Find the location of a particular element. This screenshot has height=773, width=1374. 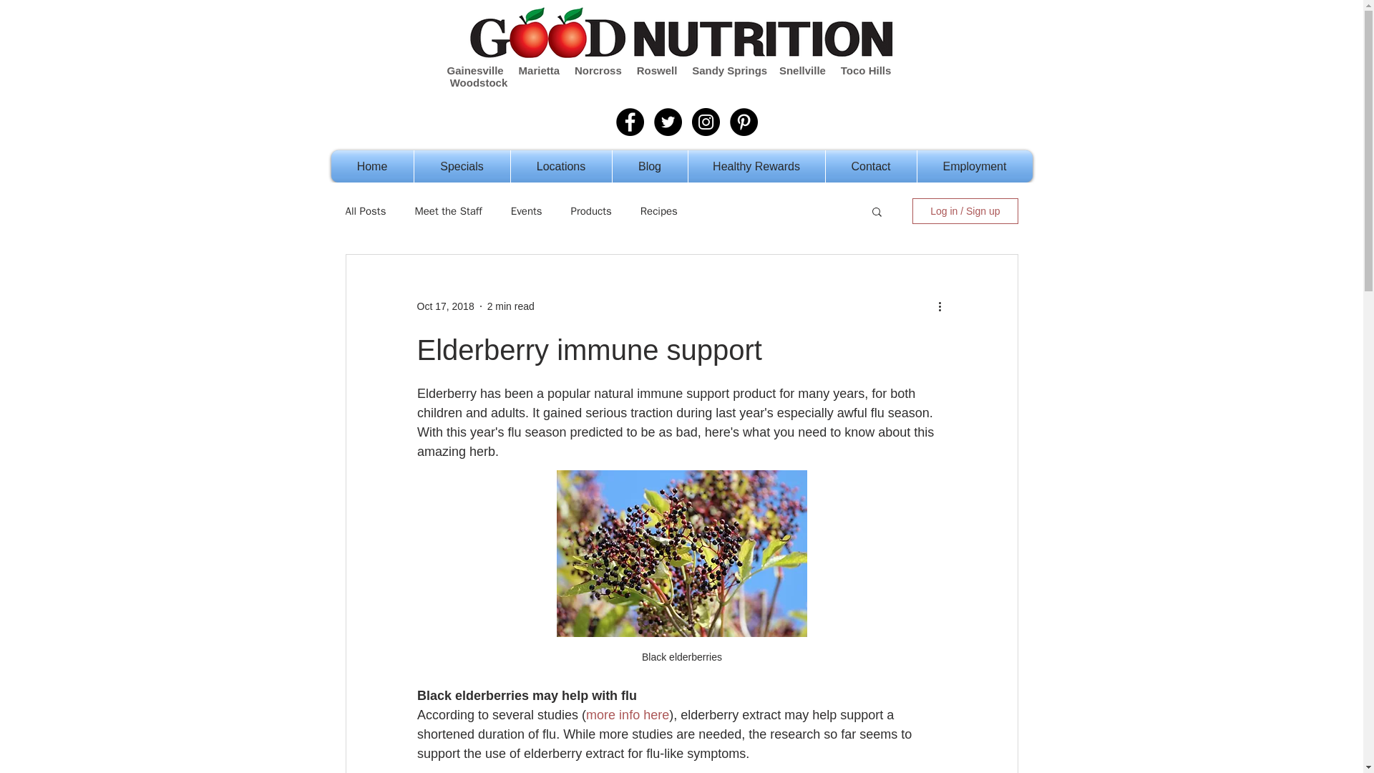

2 min read is located at coordinates (511, 306).